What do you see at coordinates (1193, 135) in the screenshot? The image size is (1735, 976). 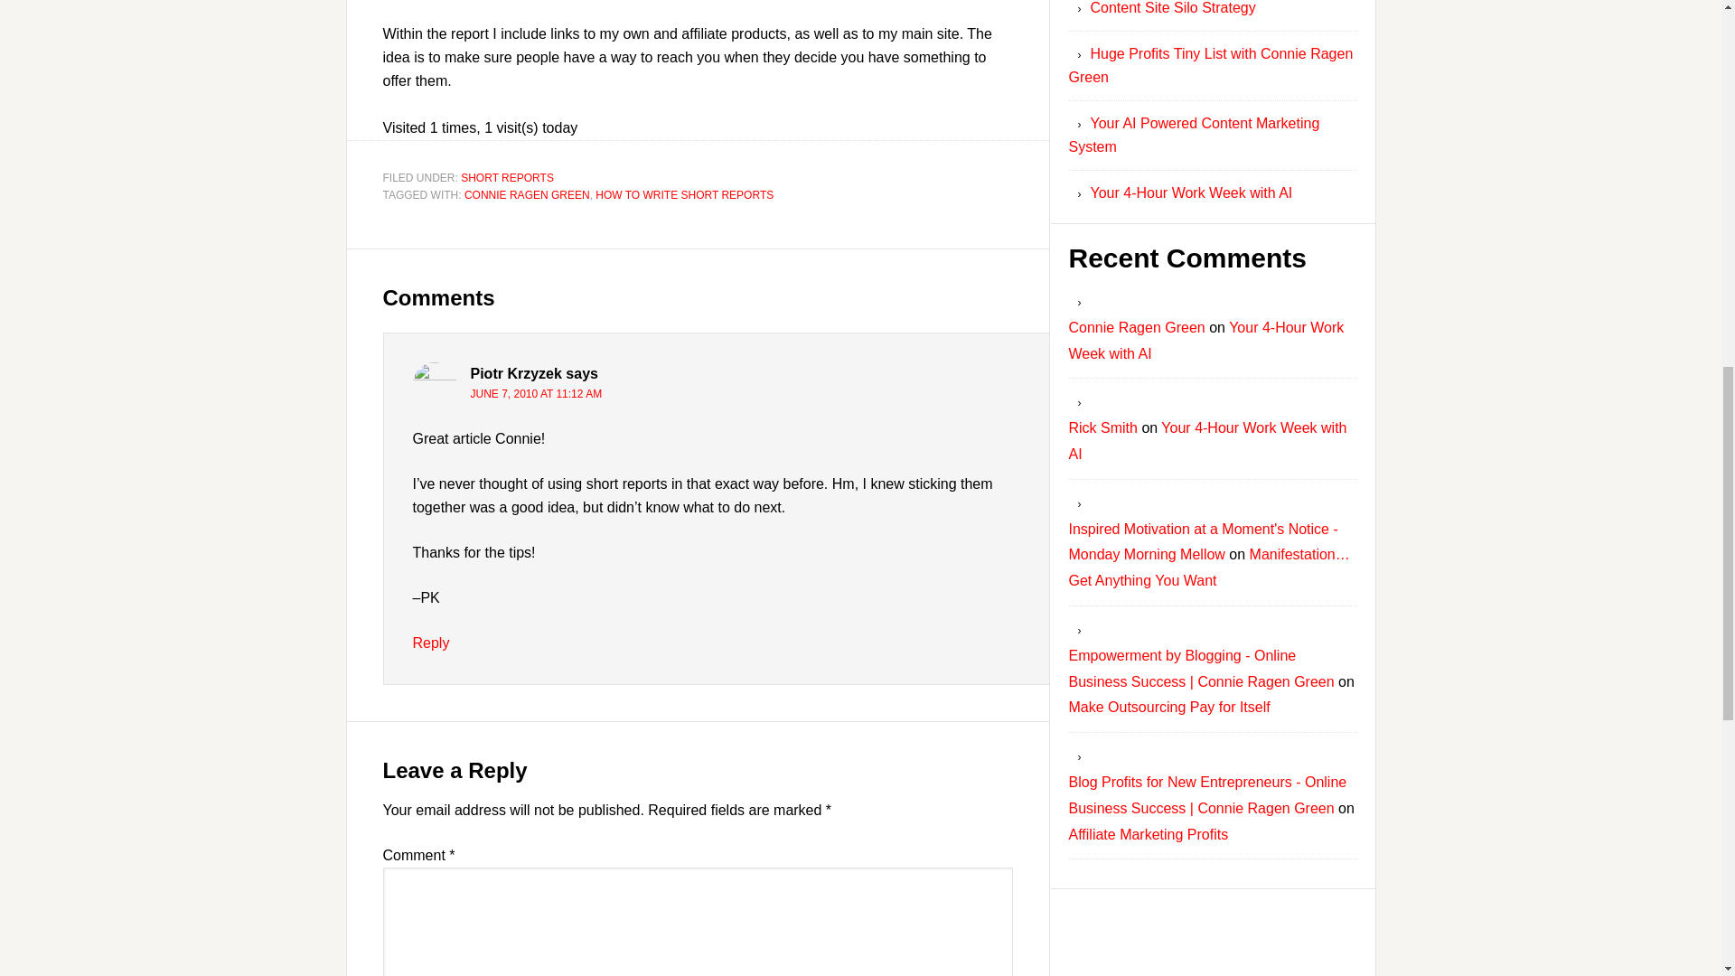 I see `Your AI Powered Content Marketing System` at bounding box center [1193, 135].